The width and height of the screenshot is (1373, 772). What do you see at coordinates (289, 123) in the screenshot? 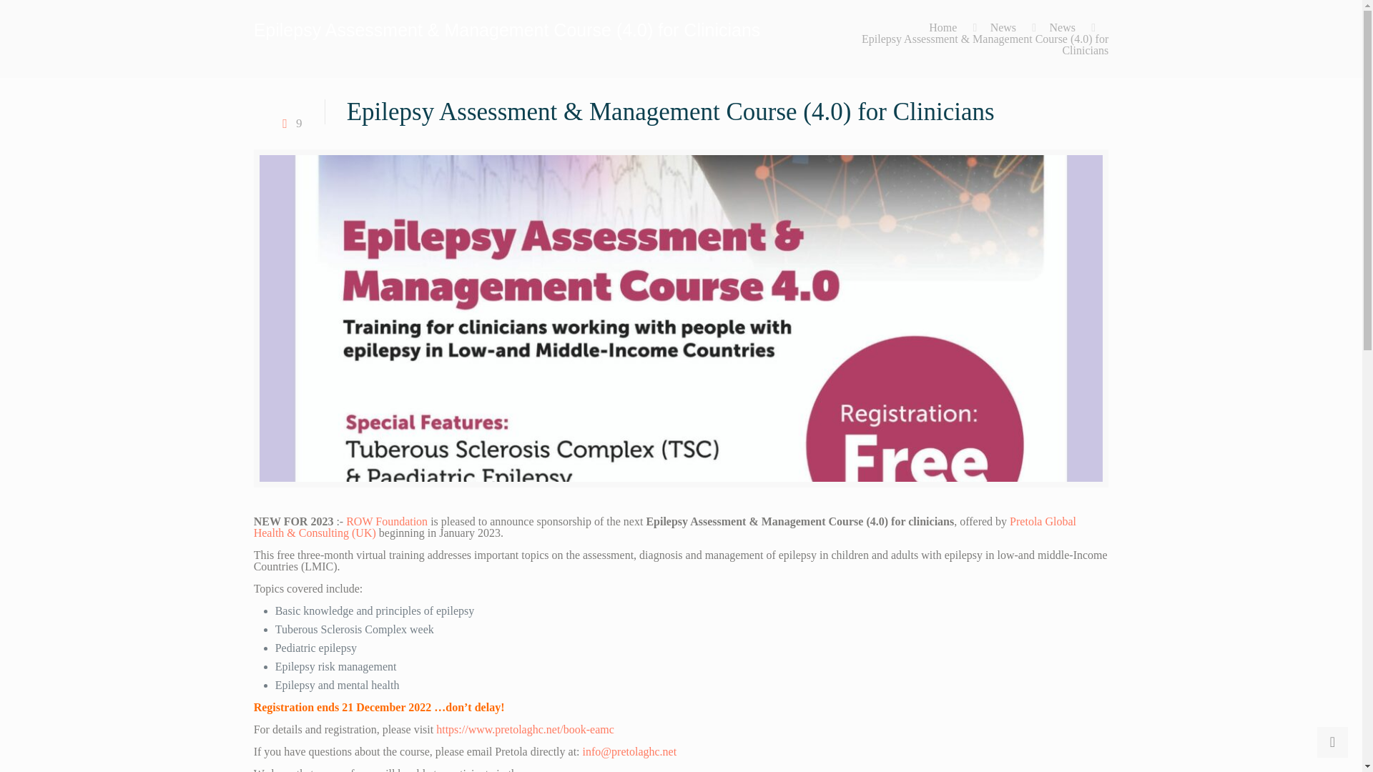
I see `9` at bounding box center [289, 123].